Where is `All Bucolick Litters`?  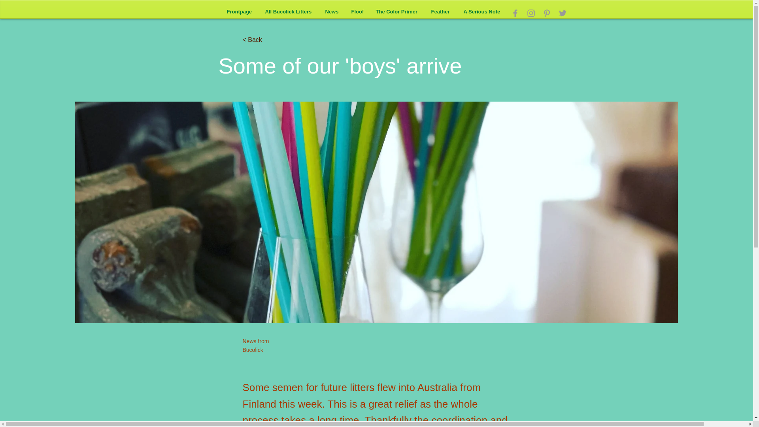 All Bucolick Litters is located at coordinates (289, 12).